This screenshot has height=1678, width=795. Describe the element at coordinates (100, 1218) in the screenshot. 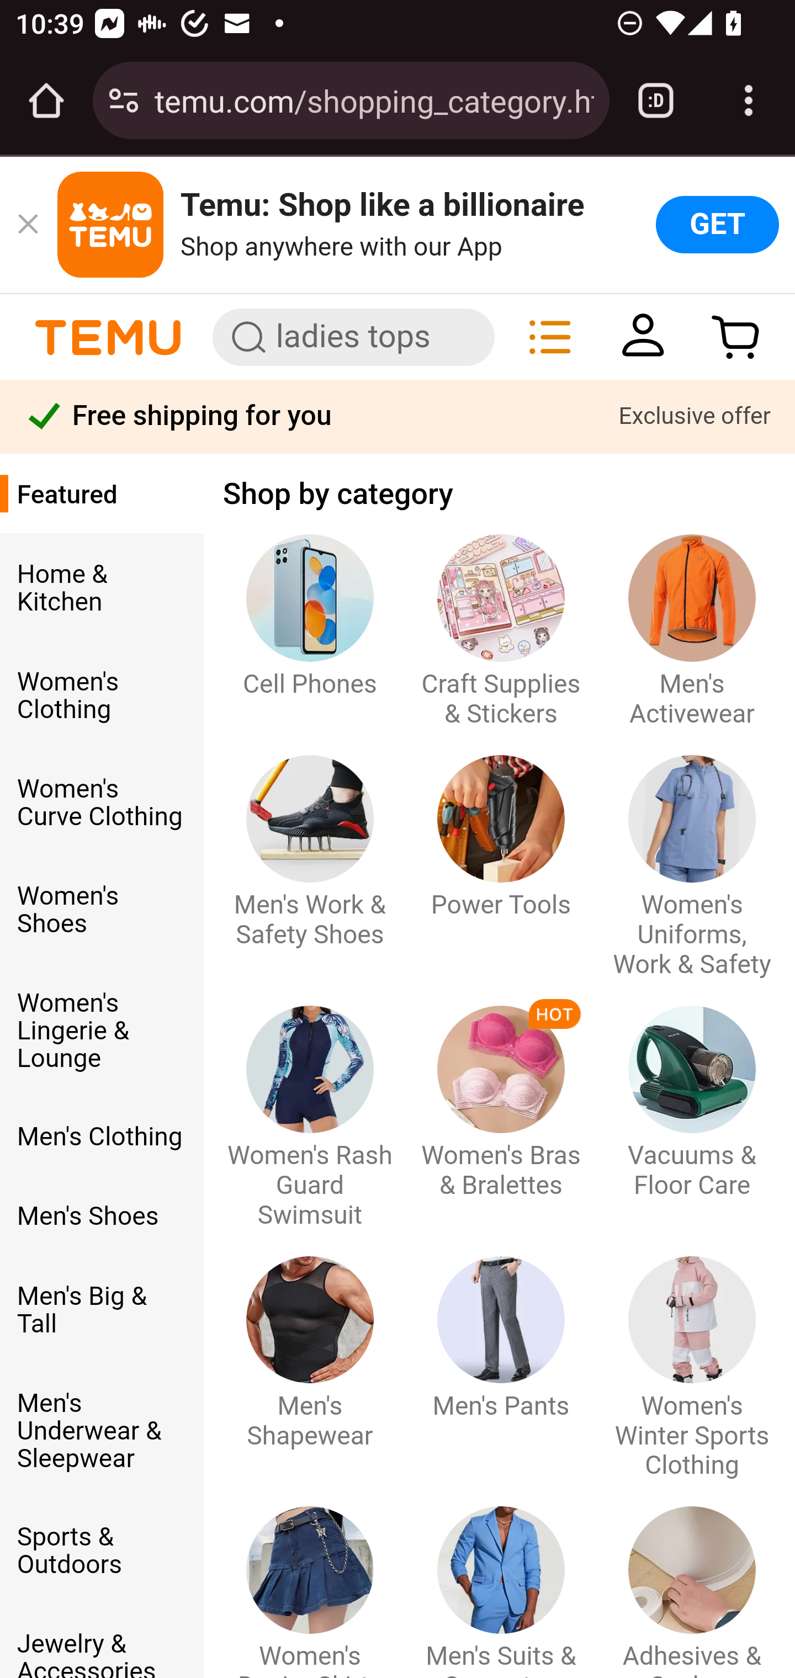

I see `Men's Shoes` at that location.